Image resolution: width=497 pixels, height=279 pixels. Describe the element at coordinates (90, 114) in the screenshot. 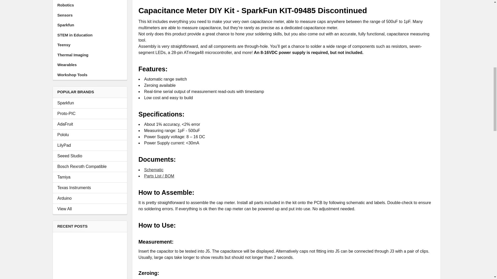

I see `Proto-PIC` at that location.